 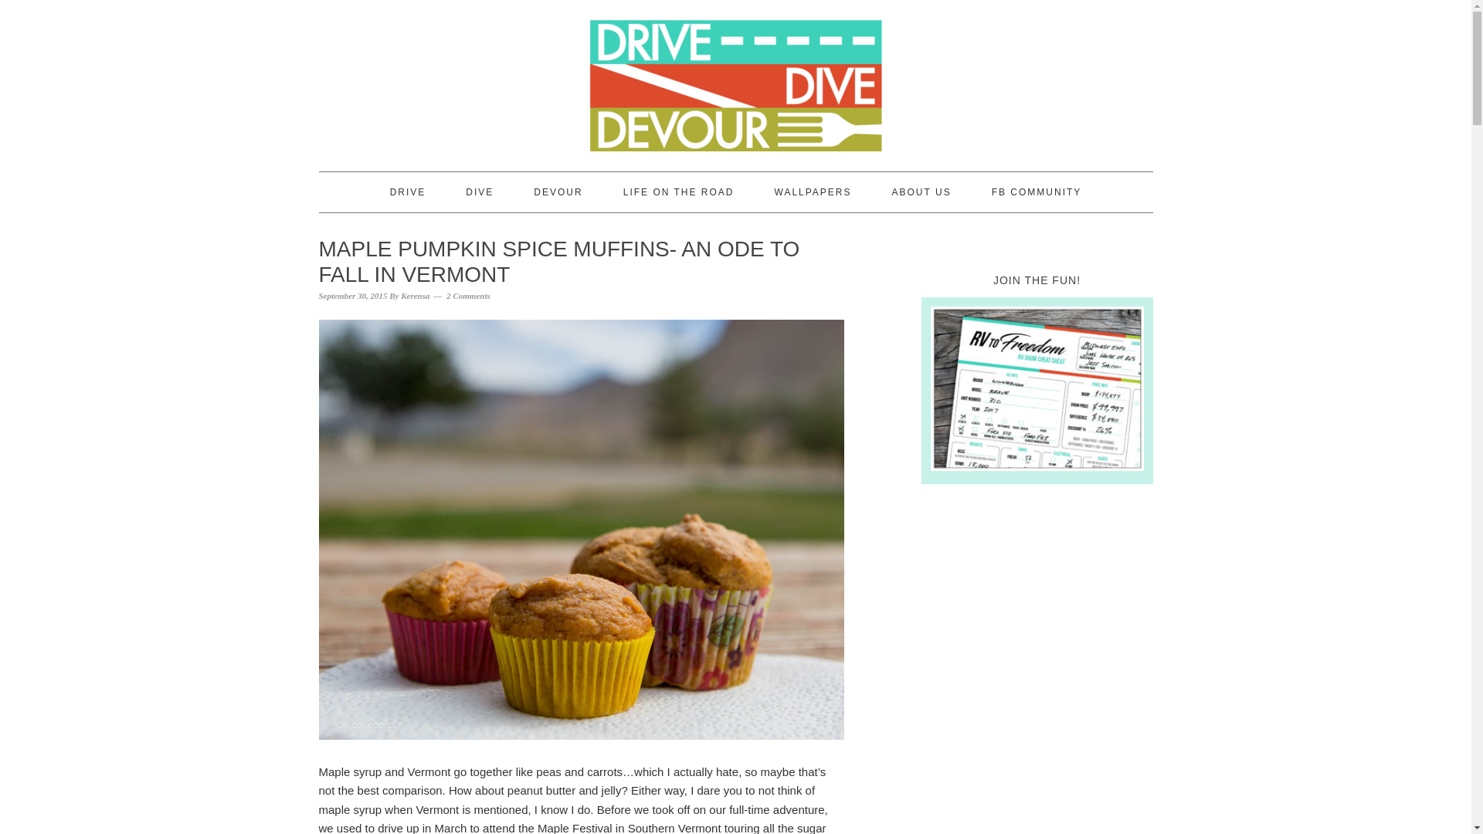 What do you see at coordinates (678, 192) in the screenshot?
I see `LIFE ON THE ROAD` at bounding box center [678, 192].